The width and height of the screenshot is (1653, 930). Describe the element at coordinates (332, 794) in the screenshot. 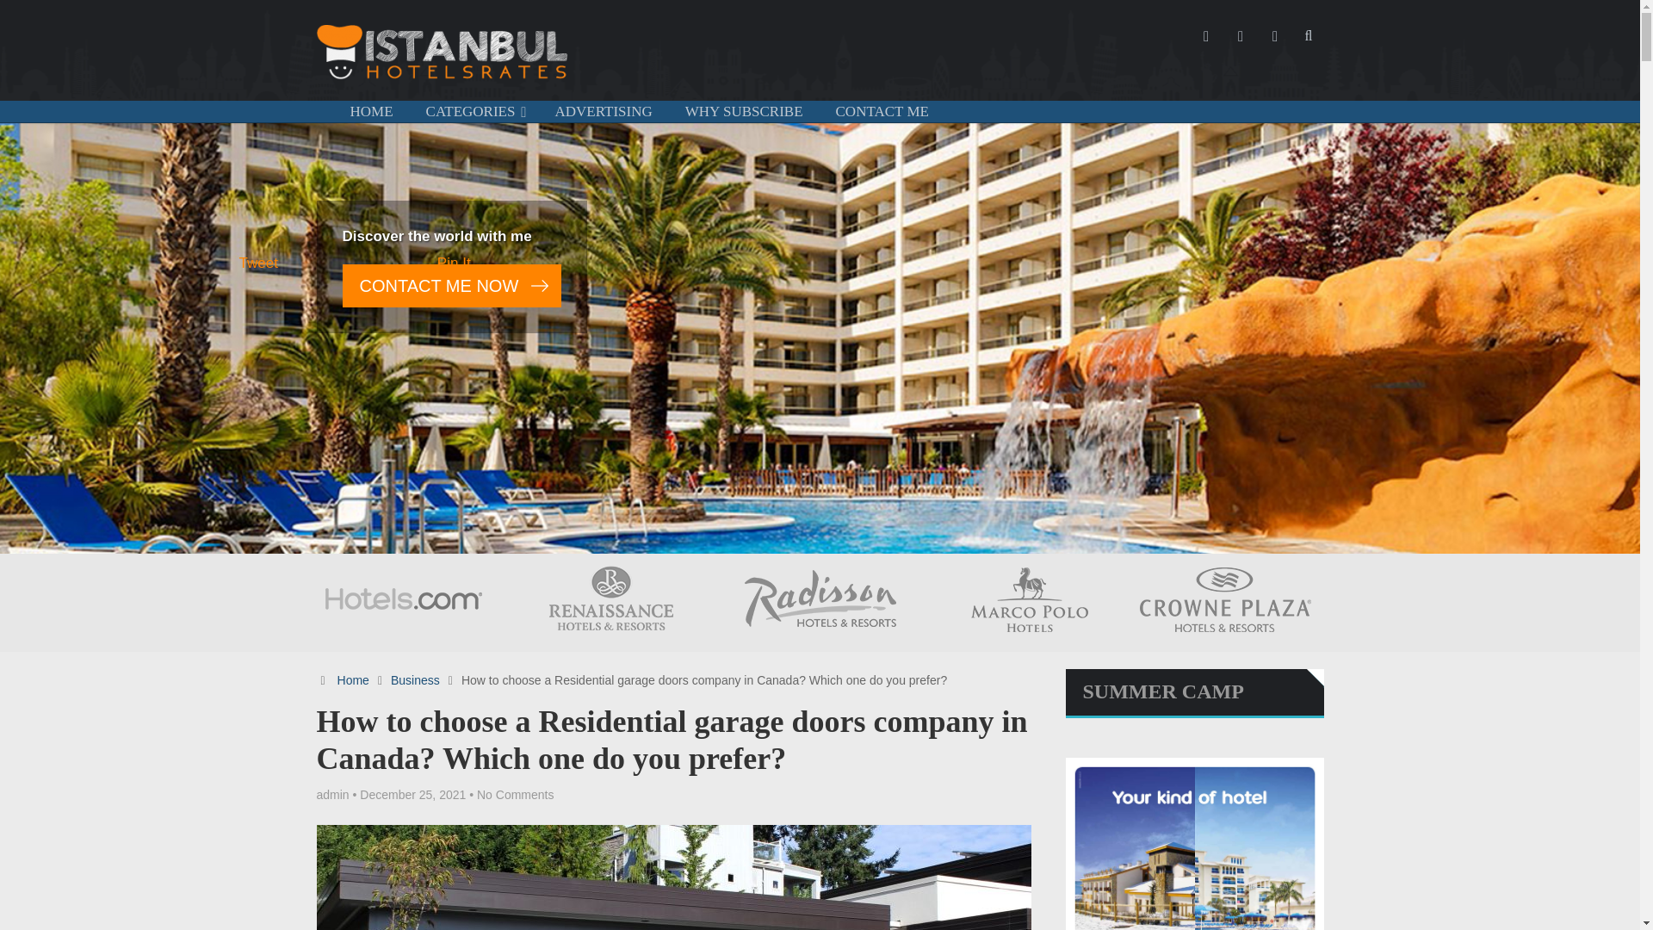

I see `Posts by admin` at that location.